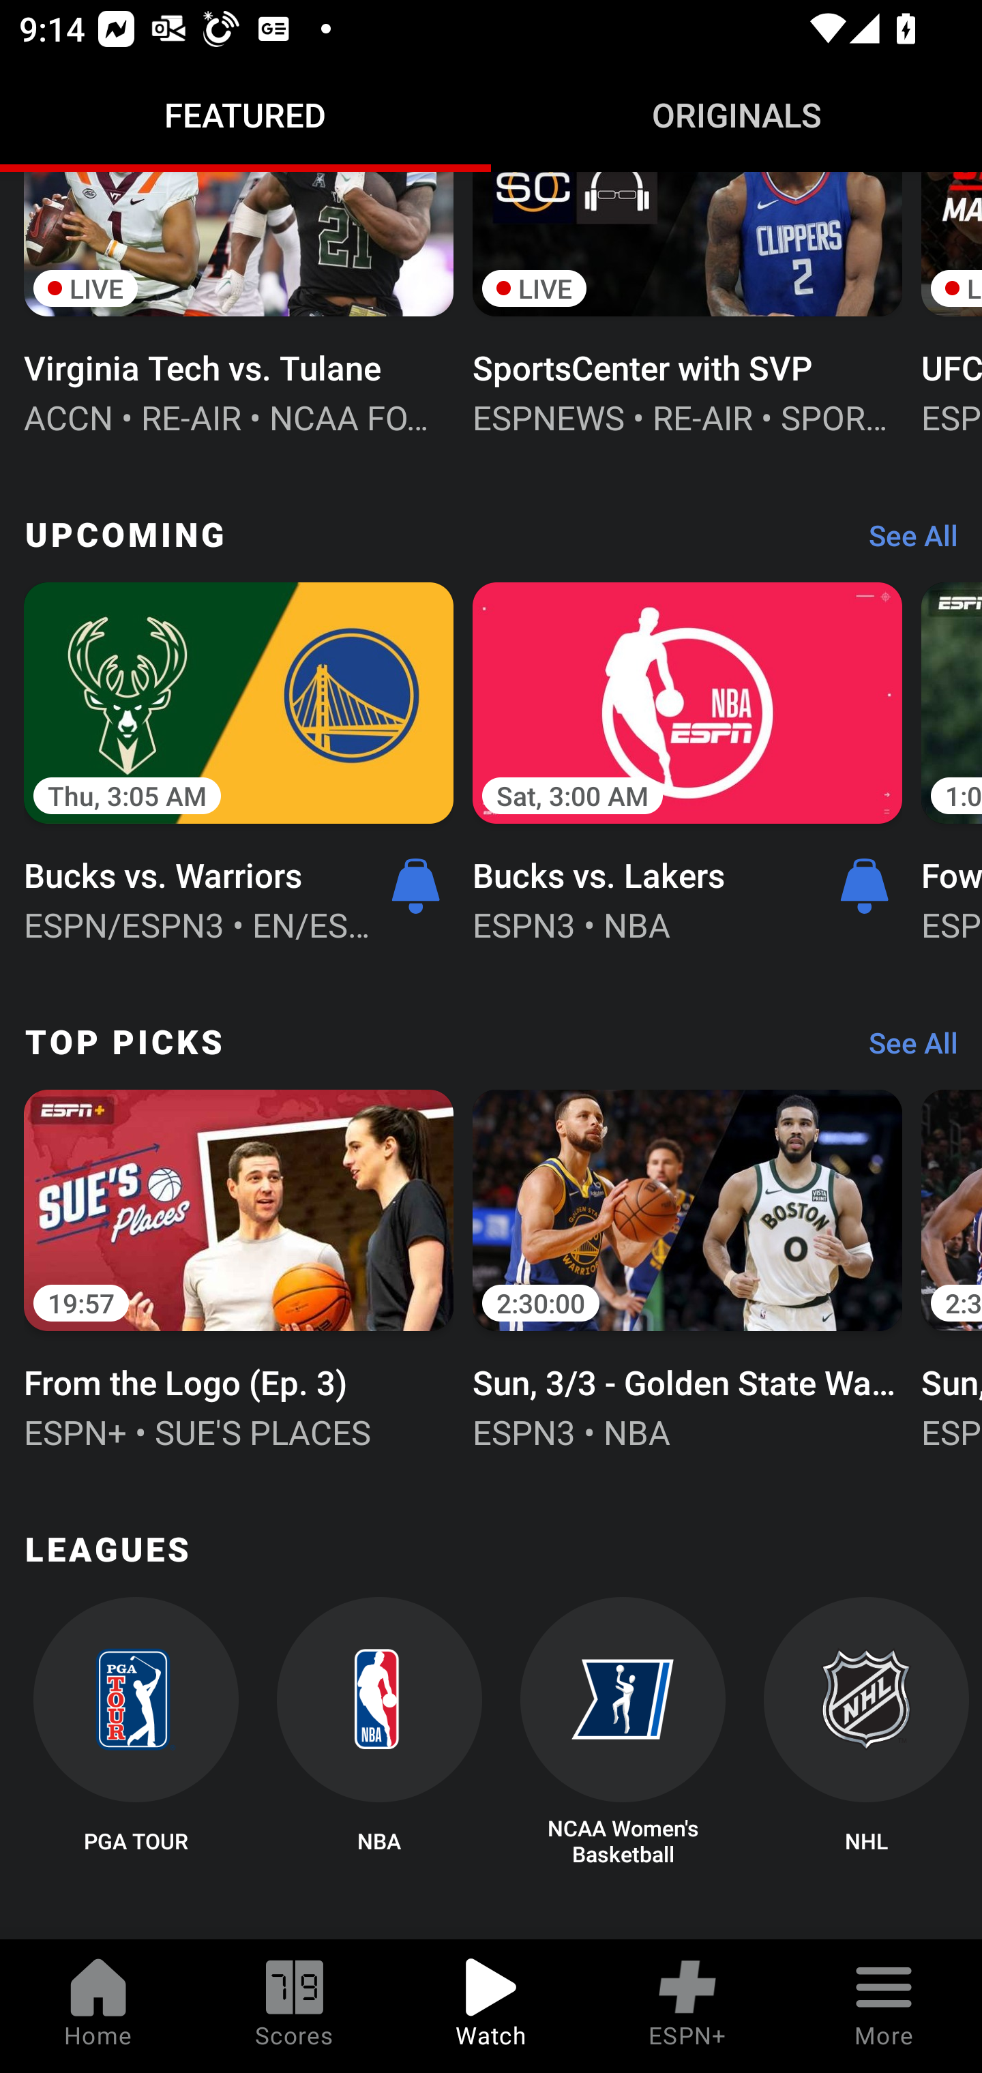 The image size is (982, 2073). Describe the element at coordinates (866, 1733) in the screenshot. I see `NHL` at that location.